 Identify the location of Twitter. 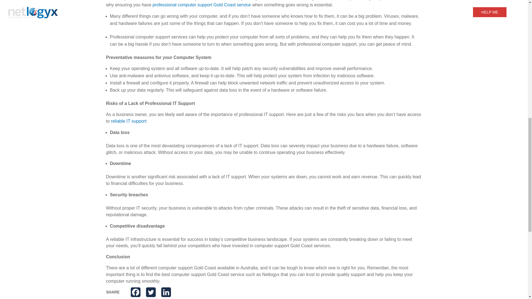
(151, 292).